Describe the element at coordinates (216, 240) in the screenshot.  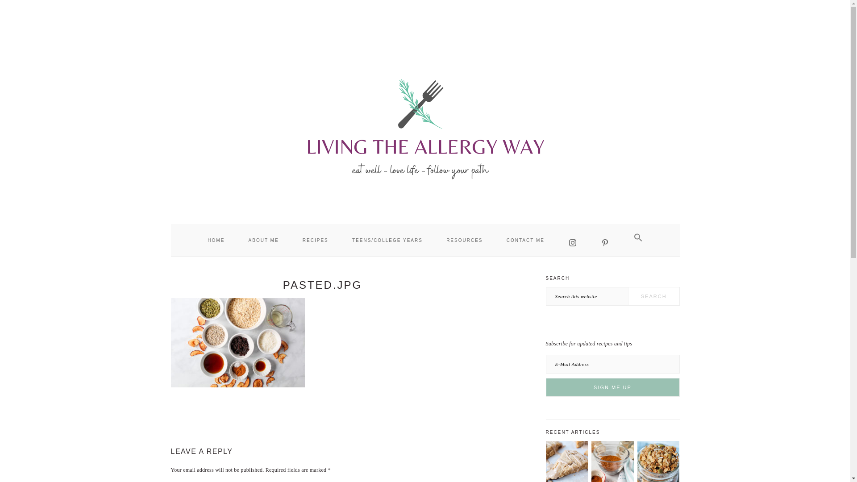
I see `HOME` at that location.